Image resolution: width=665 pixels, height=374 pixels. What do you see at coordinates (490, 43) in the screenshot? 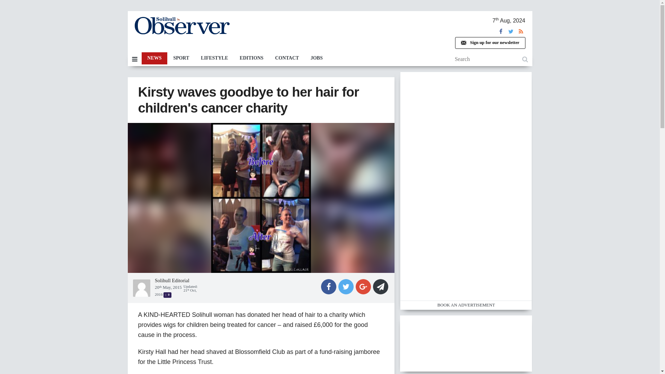
I see `  Sign up for our newsletter` at bounding box center [490, 43].